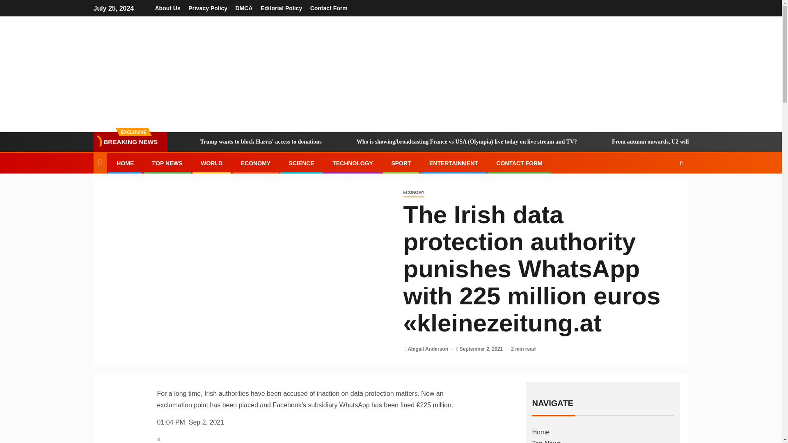  What do you see at coordinates (353, 163) in the screenshot?
I see `TECHNOLOGY` at bounding box center [353, 163].